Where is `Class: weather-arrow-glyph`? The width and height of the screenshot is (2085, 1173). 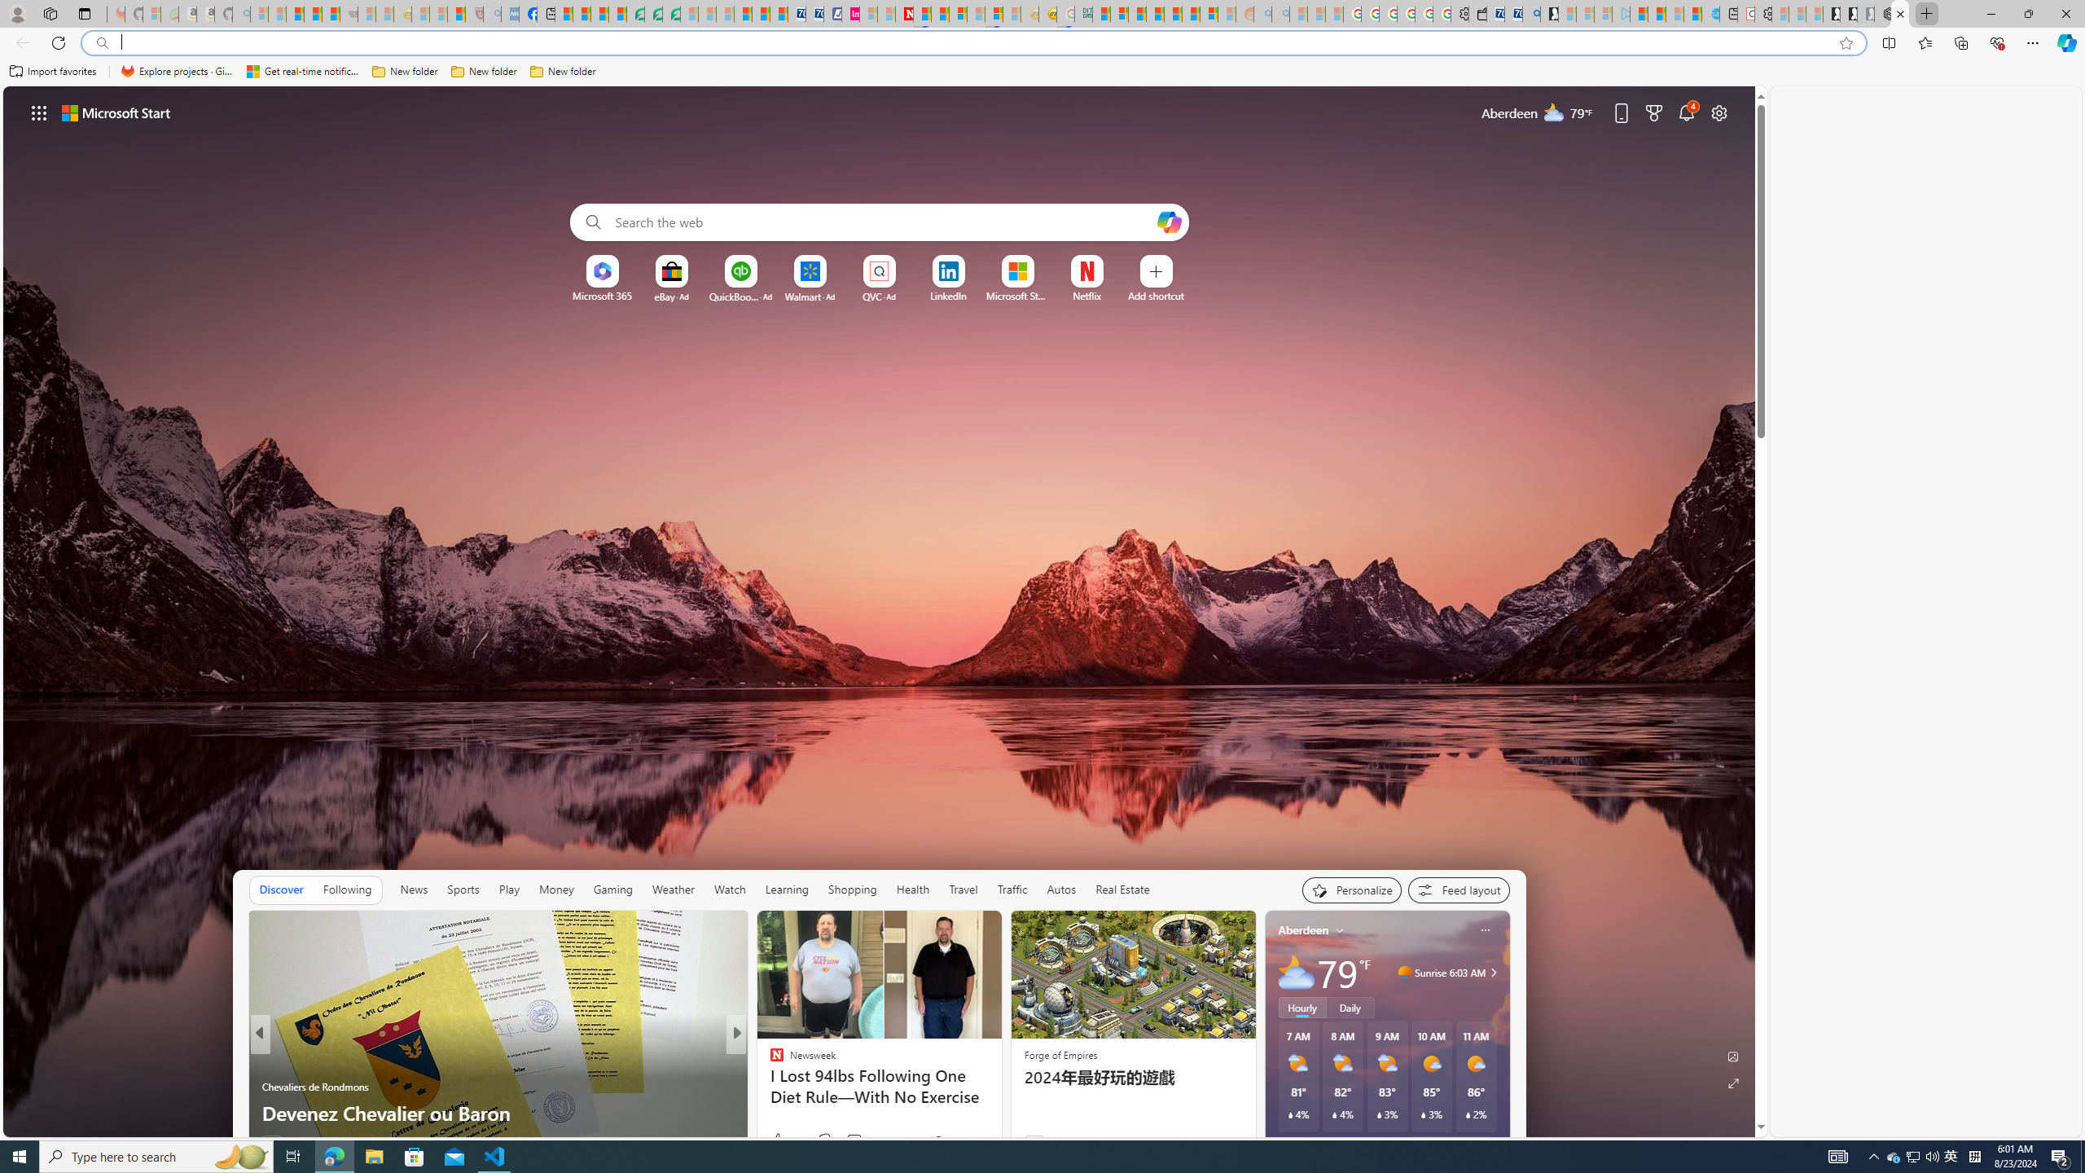
Class: weather-arrow-glyph is located at coordinates (1494, 973).